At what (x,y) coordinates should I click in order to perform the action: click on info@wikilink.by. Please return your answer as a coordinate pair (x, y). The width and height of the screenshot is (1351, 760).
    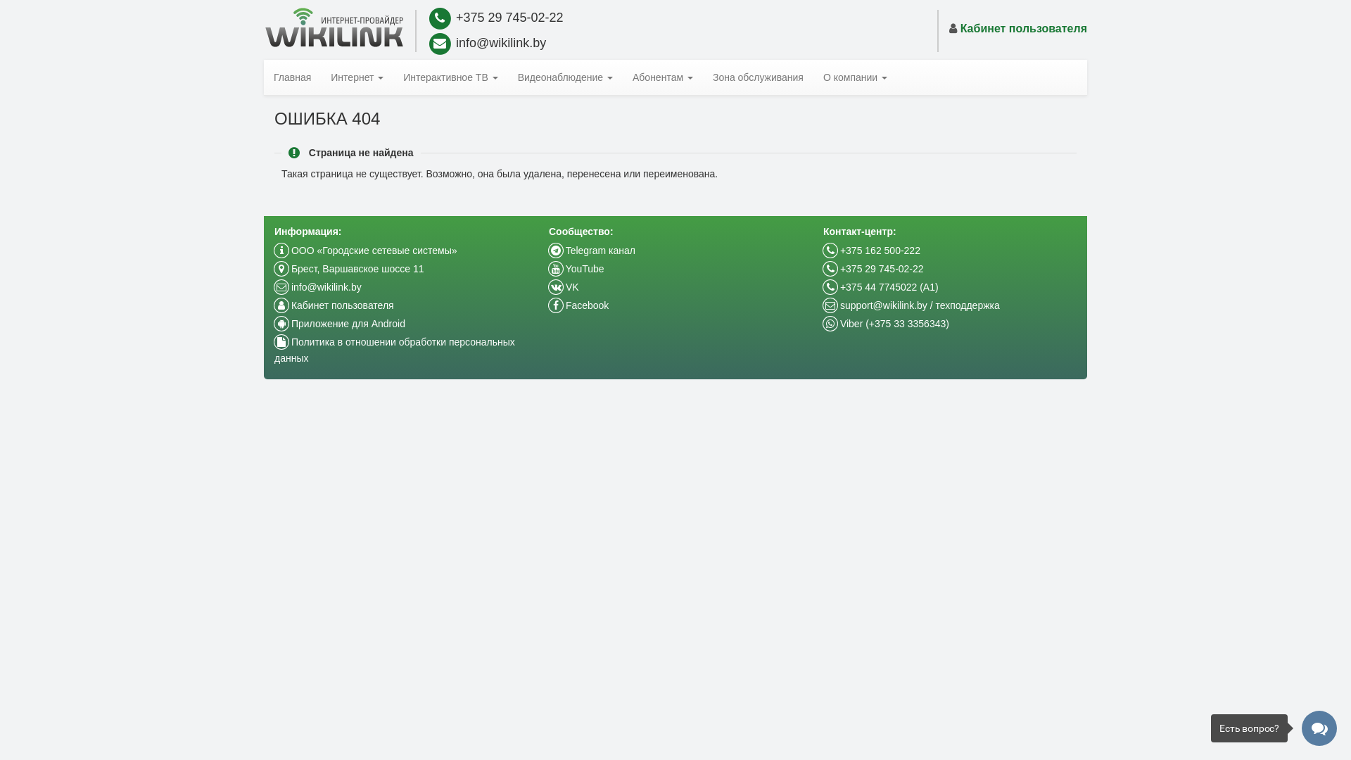
    Looking at the image, I should click on (495, 44).